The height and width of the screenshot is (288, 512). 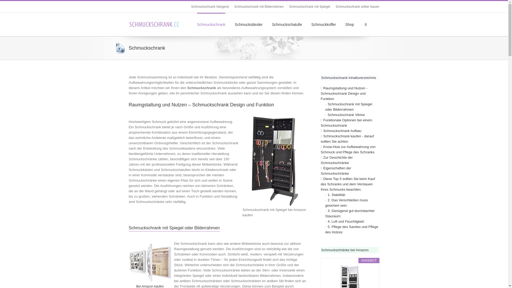 What do you see at coordinates (259, 7) in the screenshot?
I see `Schmuckschrank mit Bilderrahmen` at bounding box center [259, 7].